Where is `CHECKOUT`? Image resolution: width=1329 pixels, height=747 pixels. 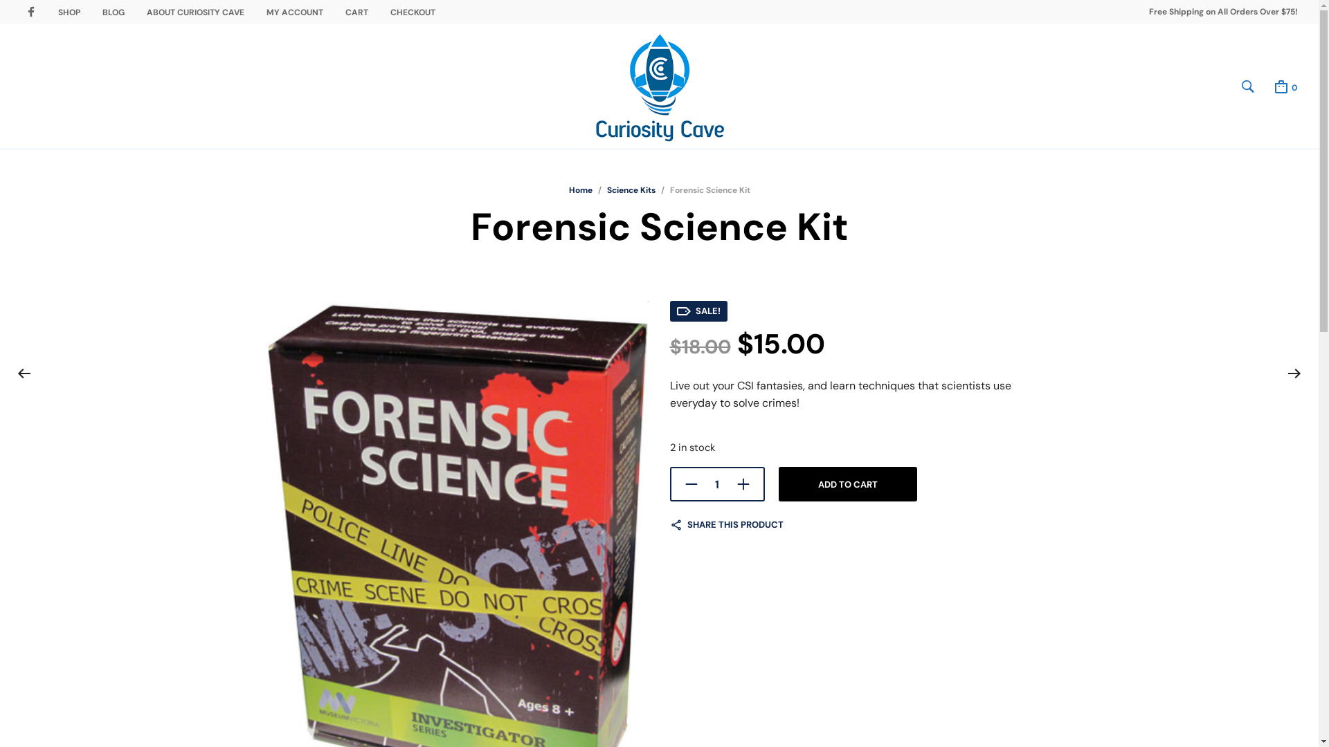
CHECKOUT is located at coordinates (413, 12).